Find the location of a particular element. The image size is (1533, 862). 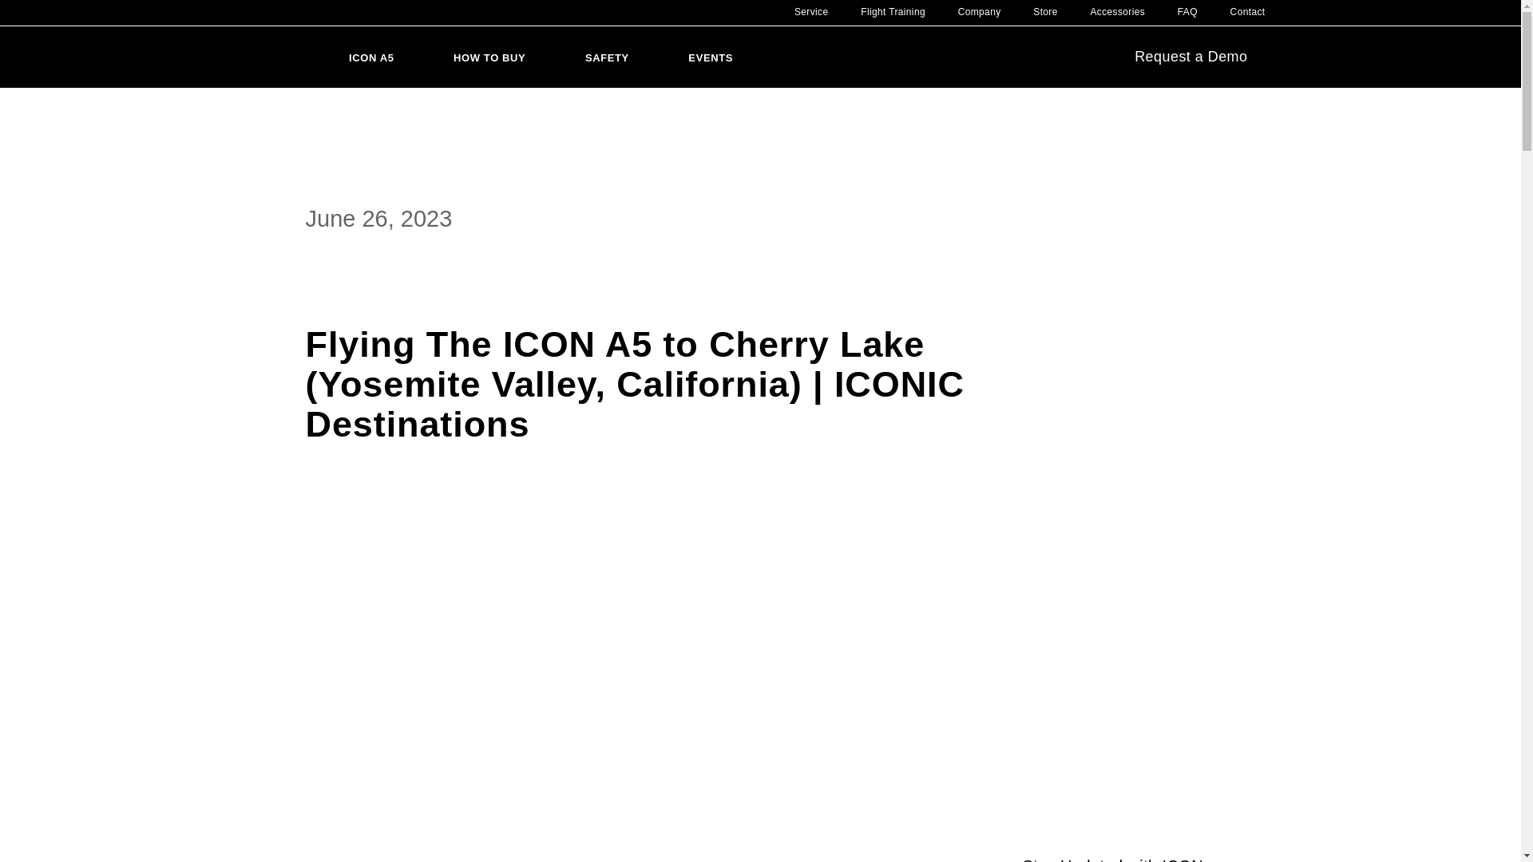

Flight Training is located at coordinates (893, 11).